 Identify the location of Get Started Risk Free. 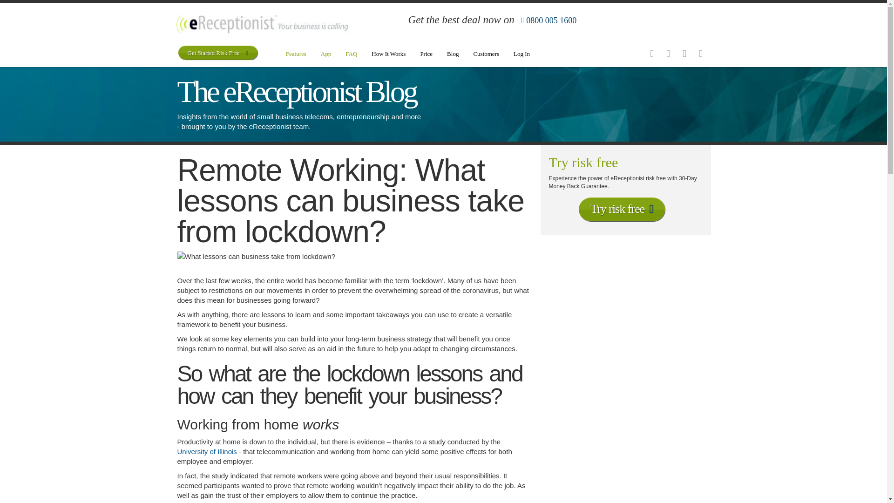
(217, 53).